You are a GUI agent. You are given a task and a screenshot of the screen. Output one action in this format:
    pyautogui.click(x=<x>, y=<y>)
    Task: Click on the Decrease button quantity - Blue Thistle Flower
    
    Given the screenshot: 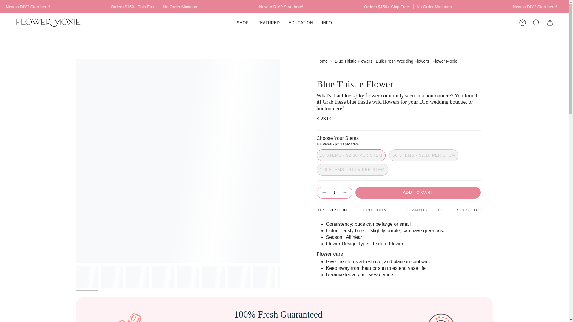 What is the action you would take?
    pyautogui.click(x=323, y=193)
    